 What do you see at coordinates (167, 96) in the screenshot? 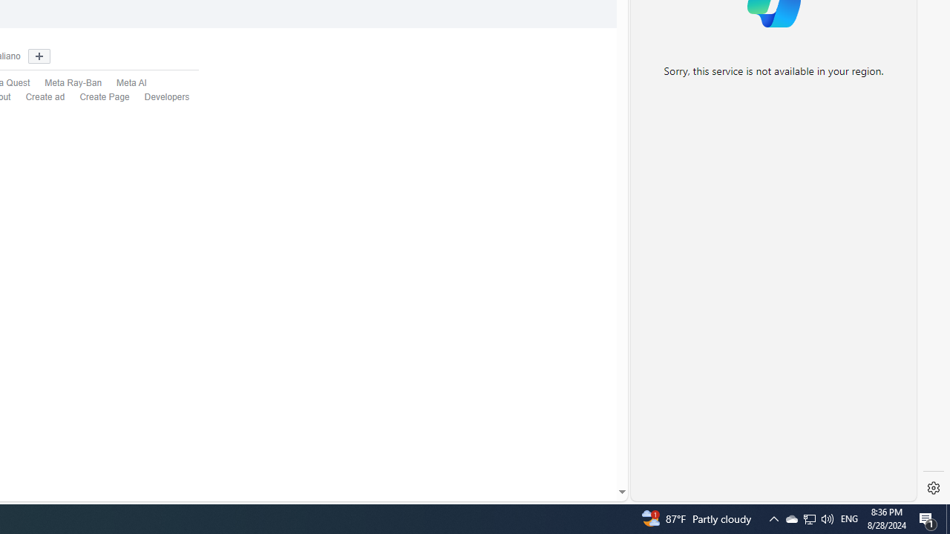
I see `Developers` at bounding box center [167, 96].